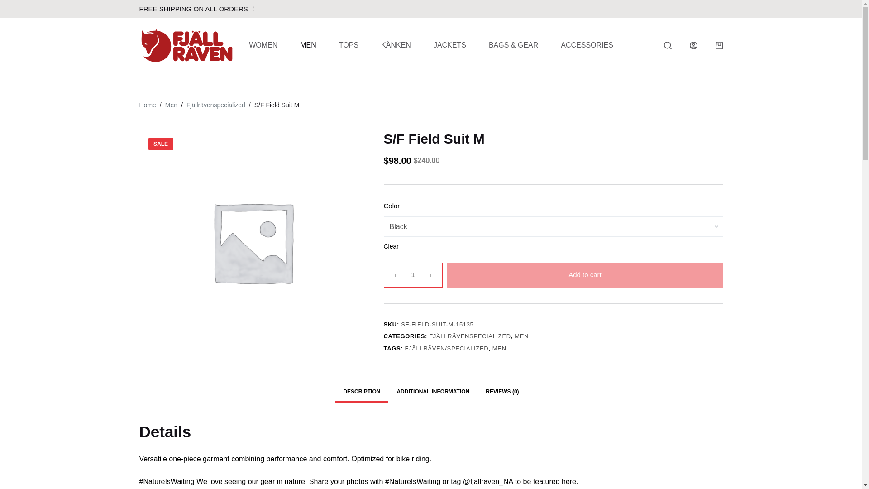 The image size is (869, 489). I want to click on MEN, so click(308, 45).